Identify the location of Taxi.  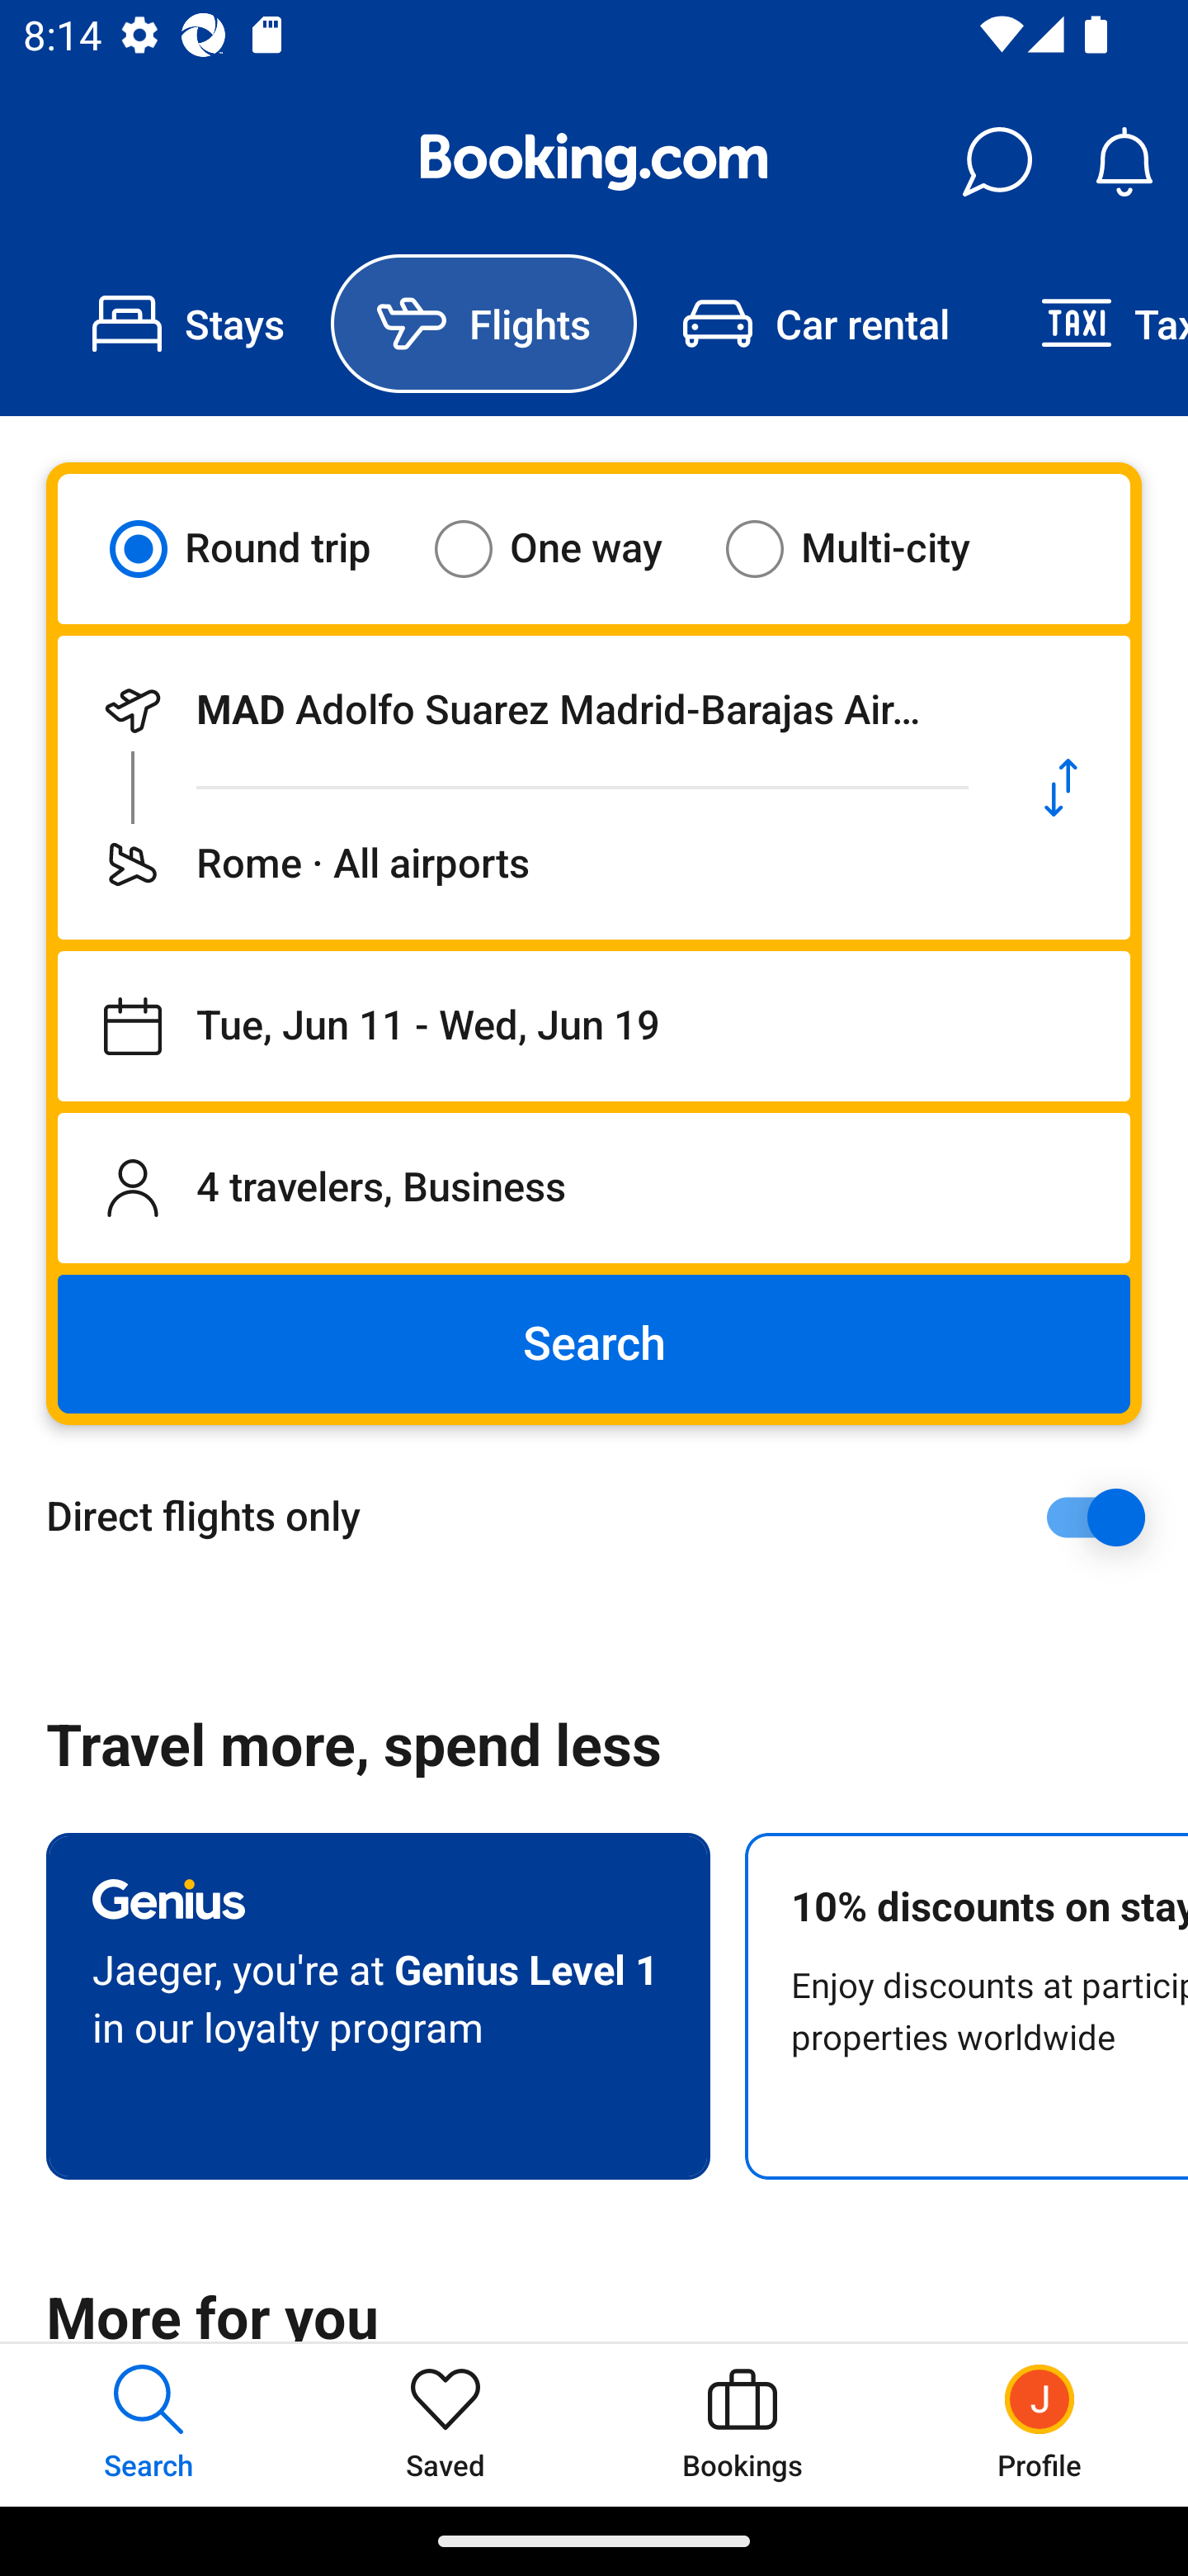
(1091, 324).